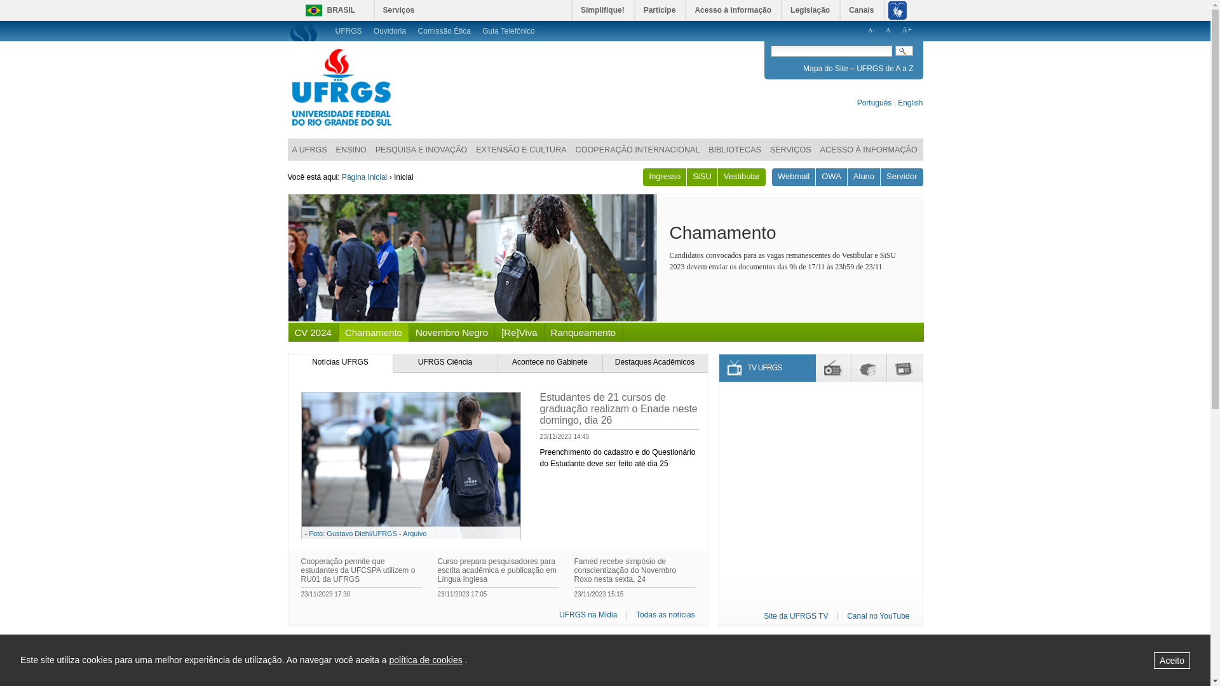 The height and width of the screenshot is (686, 1220). What do you see at coordinates (831, 177) in the screenshot?
I see `OWA` at bounding box center [831, 177].